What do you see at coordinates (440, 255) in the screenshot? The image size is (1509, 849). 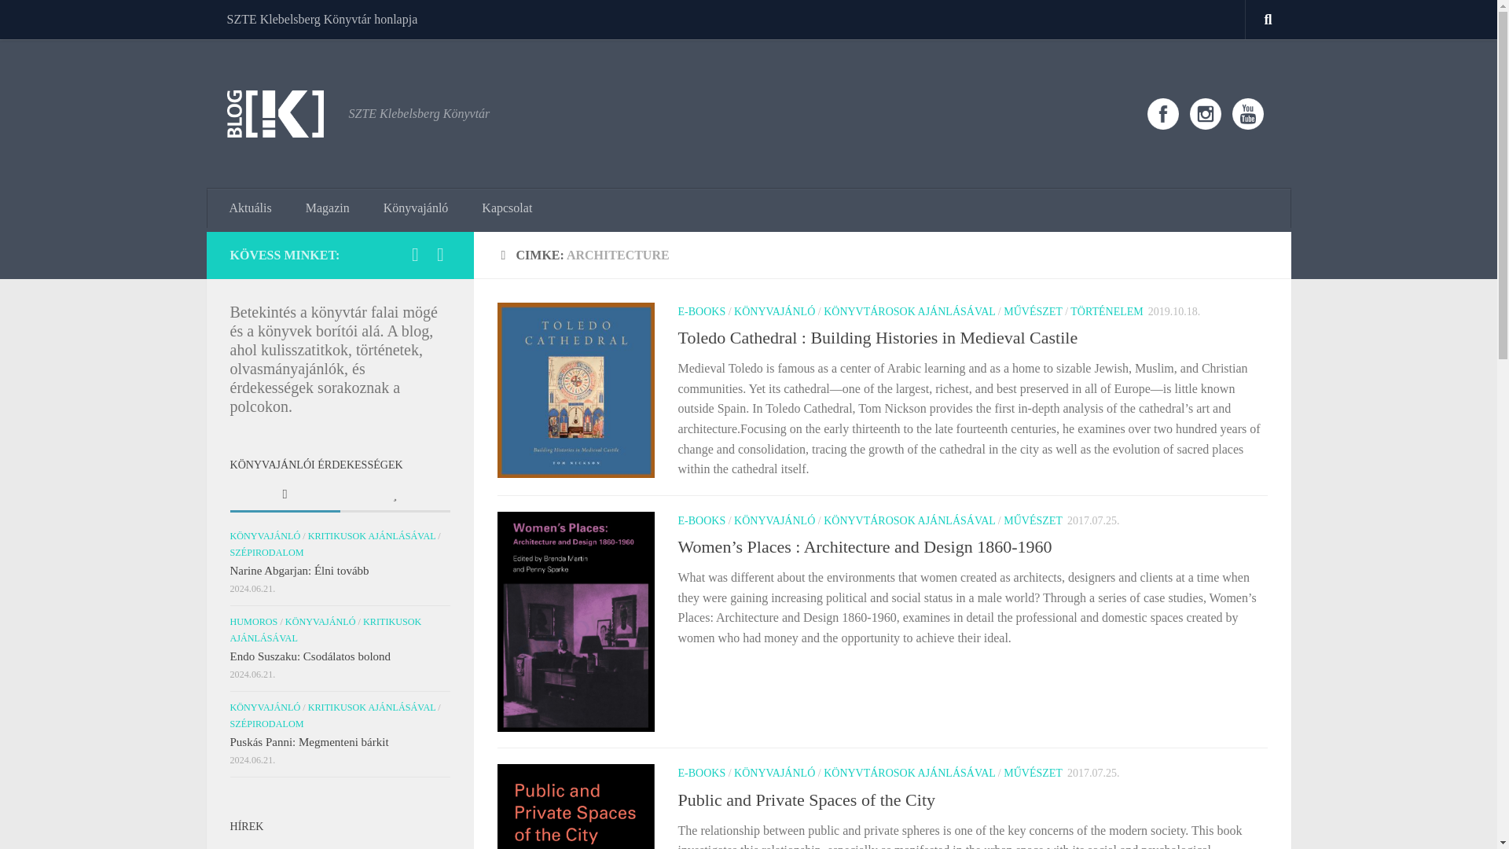 I see `RSS csatorna.` at bounding box center [440, 255].